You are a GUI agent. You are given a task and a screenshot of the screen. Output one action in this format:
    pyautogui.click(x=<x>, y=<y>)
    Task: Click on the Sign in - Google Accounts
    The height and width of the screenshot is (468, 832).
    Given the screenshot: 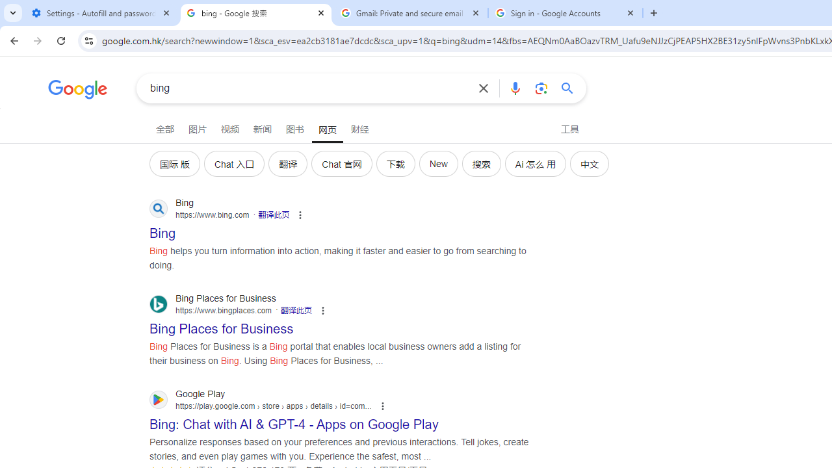 What is the action you would take?
    pyautogui.click(x=565, y=13)
    